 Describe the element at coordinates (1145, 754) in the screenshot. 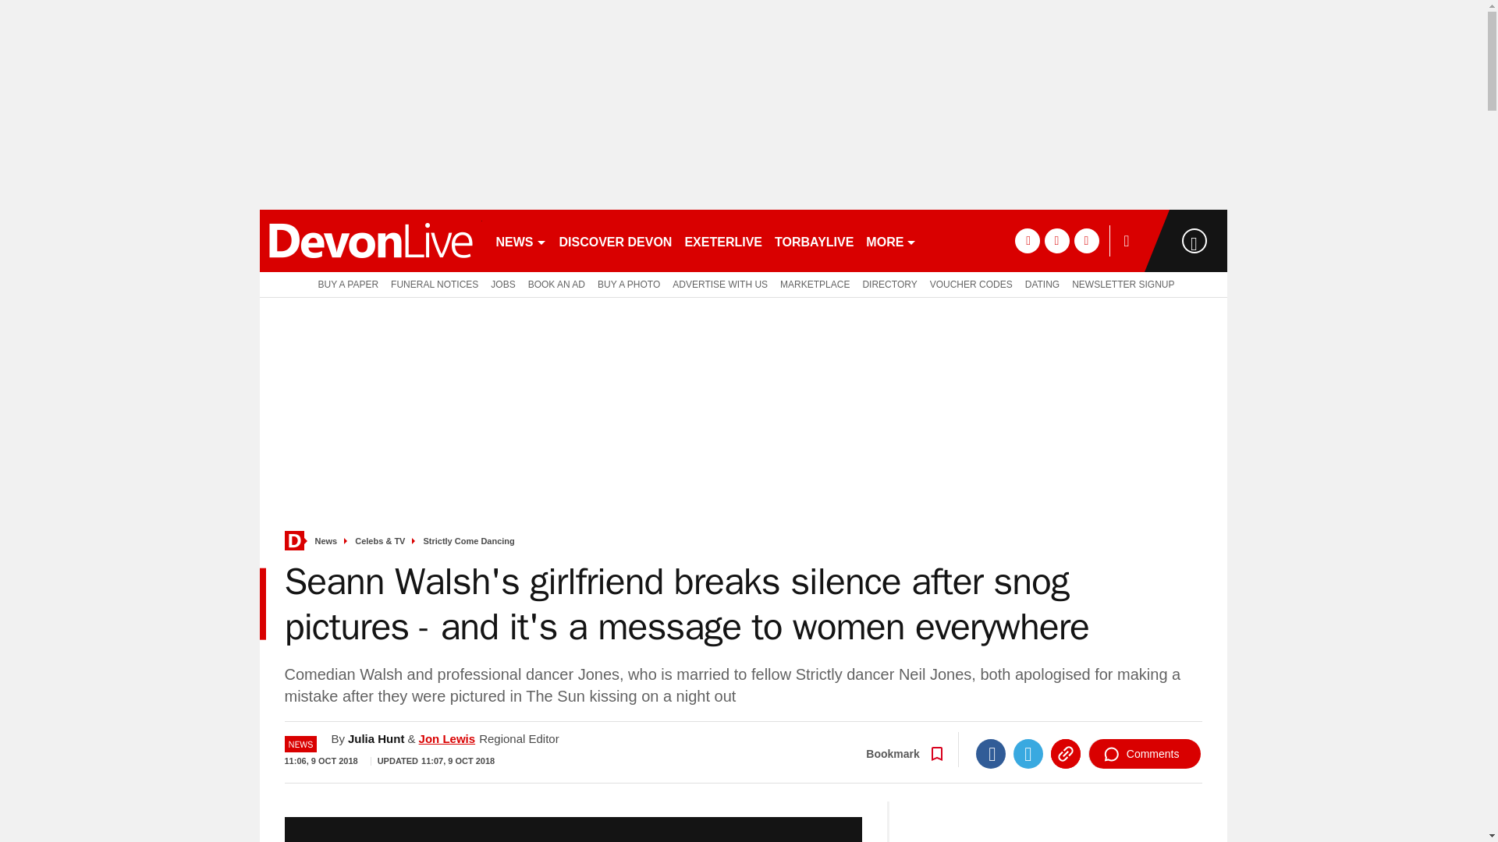

I see `Comments` at that location.